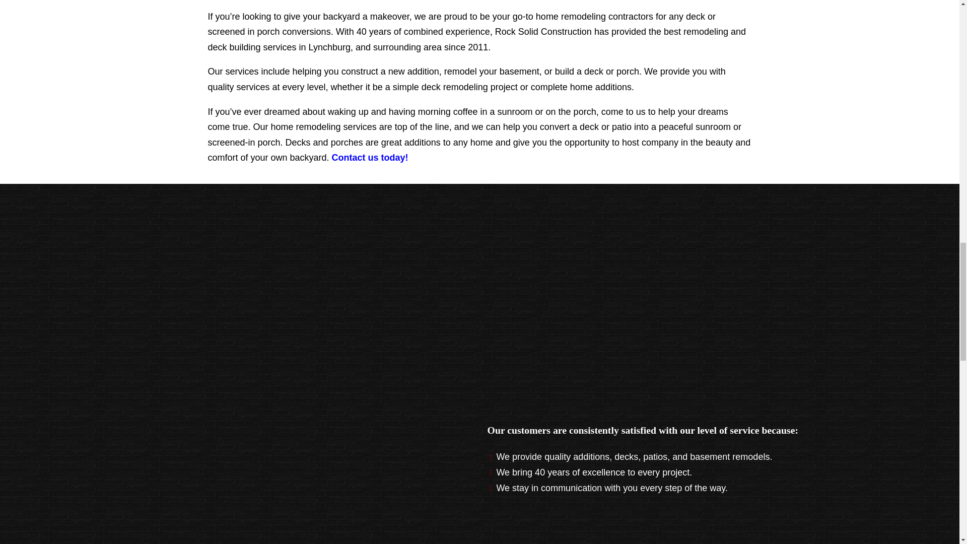 Image resolution: width=967 pixels, height=544 pixels. Describe the element at coordinates (370, 157) in the screenshot. I see `contact us` at that location.